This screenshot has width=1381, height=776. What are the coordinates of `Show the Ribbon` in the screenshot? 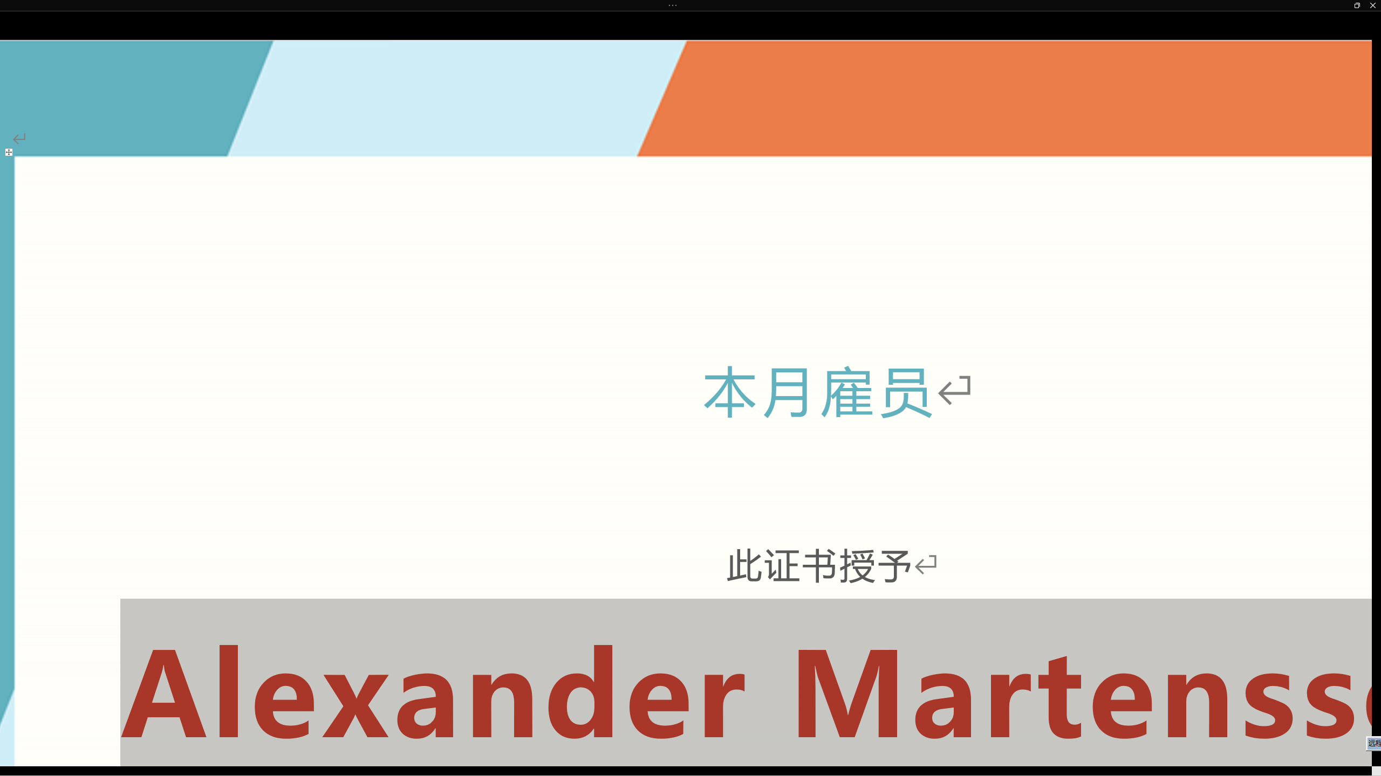 It's located at (674, 5).